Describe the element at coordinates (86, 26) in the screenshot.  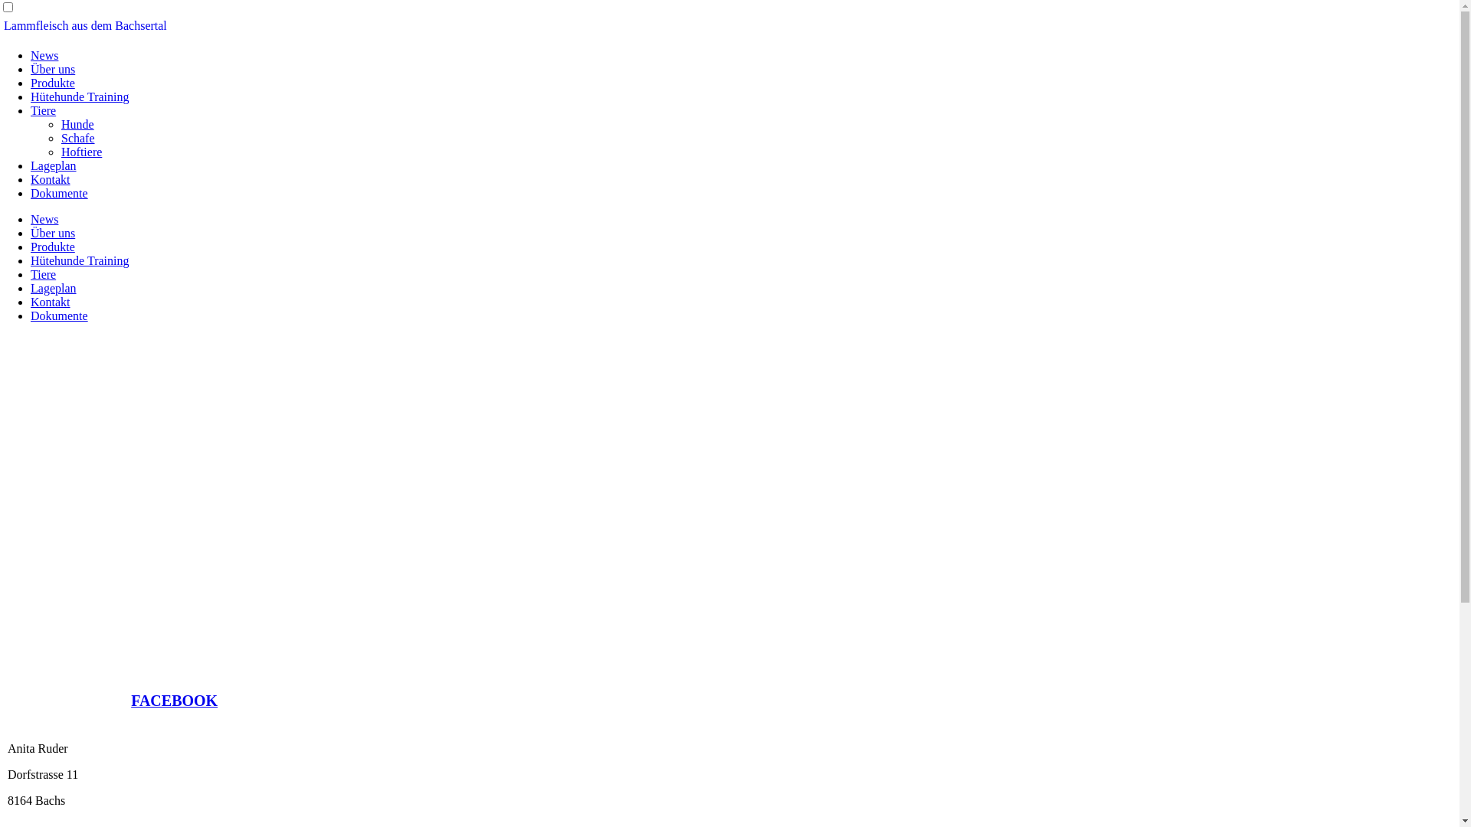
I see `Lammfleisch aus dem Bachsertal` at that location.